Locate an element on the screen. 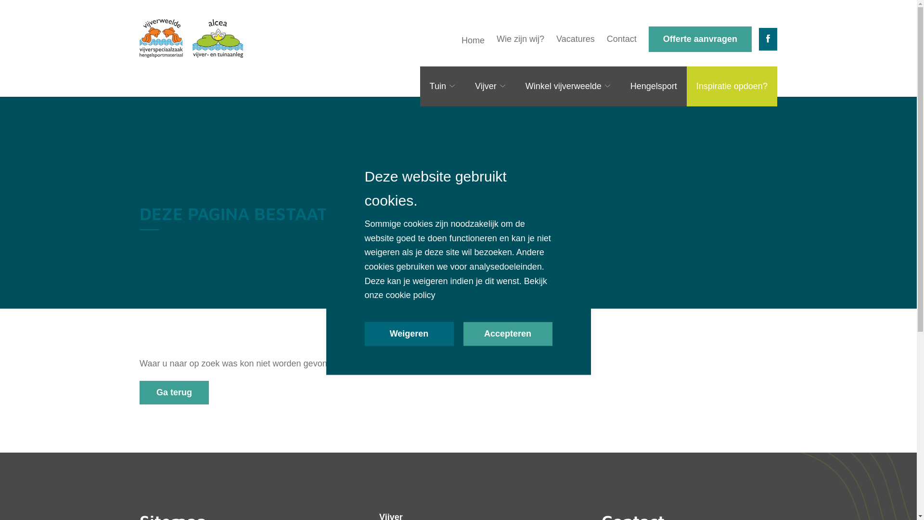 This screenshot has height=520, width=924. Bekijk onze cookie policy is located at coordinates (456, 288).